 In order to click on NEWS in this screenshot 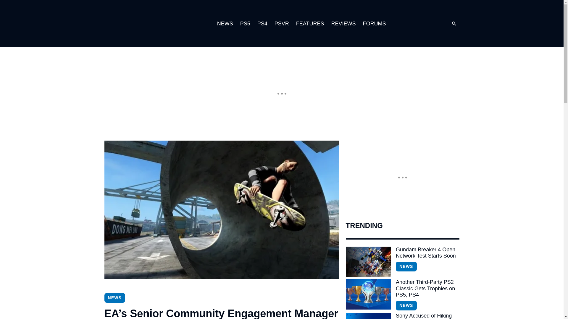, I will do `click(406, 305)`.